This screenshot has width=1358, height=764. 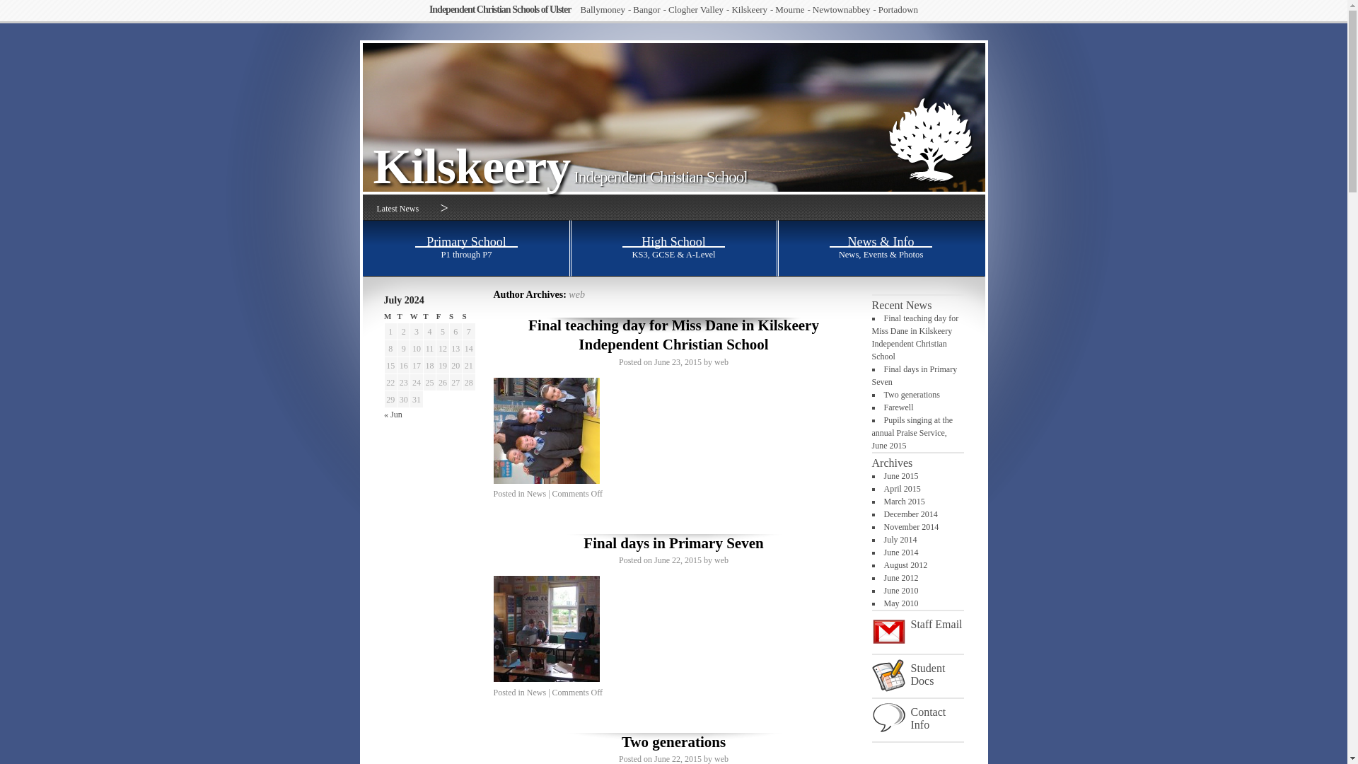 I want to click on View all posts by web, so click(x=721, y=560).